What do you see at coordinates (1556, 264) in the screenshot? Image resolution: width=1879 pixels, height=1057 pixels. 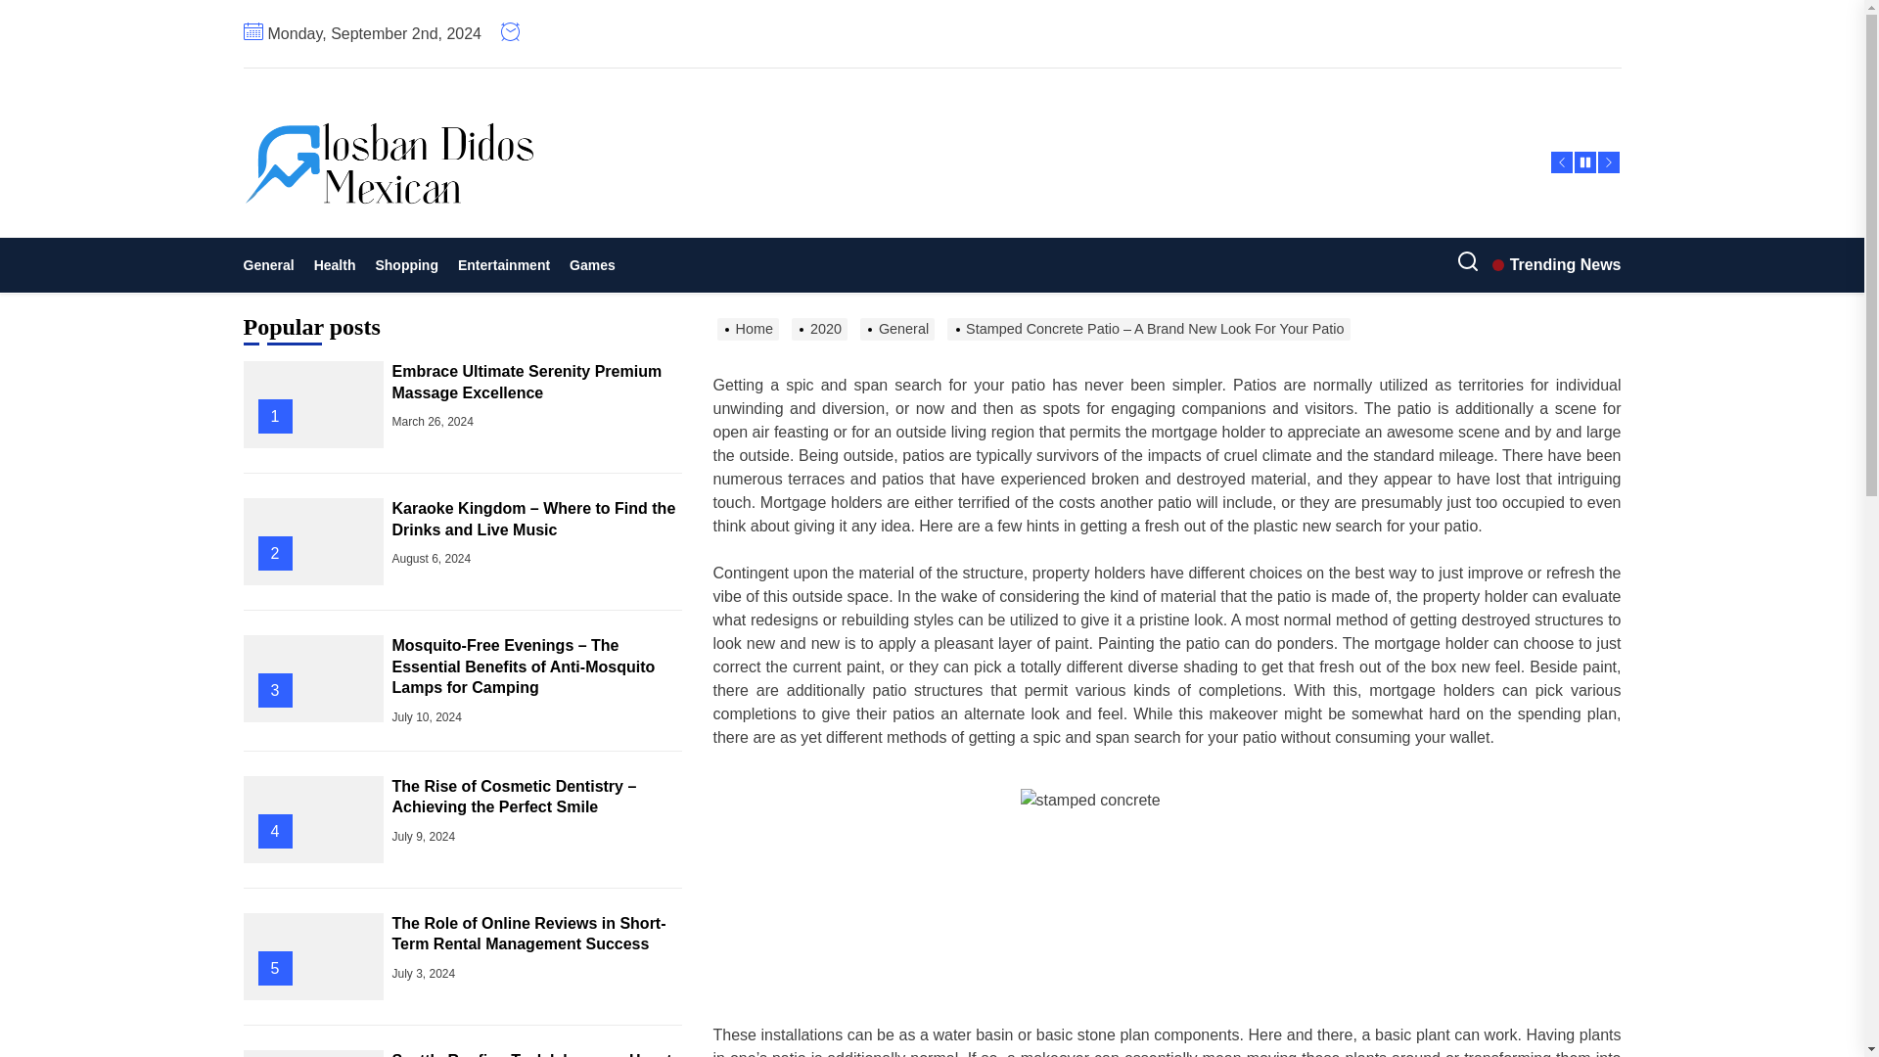 I see `Trending News` at bounding box center [1556, 264].